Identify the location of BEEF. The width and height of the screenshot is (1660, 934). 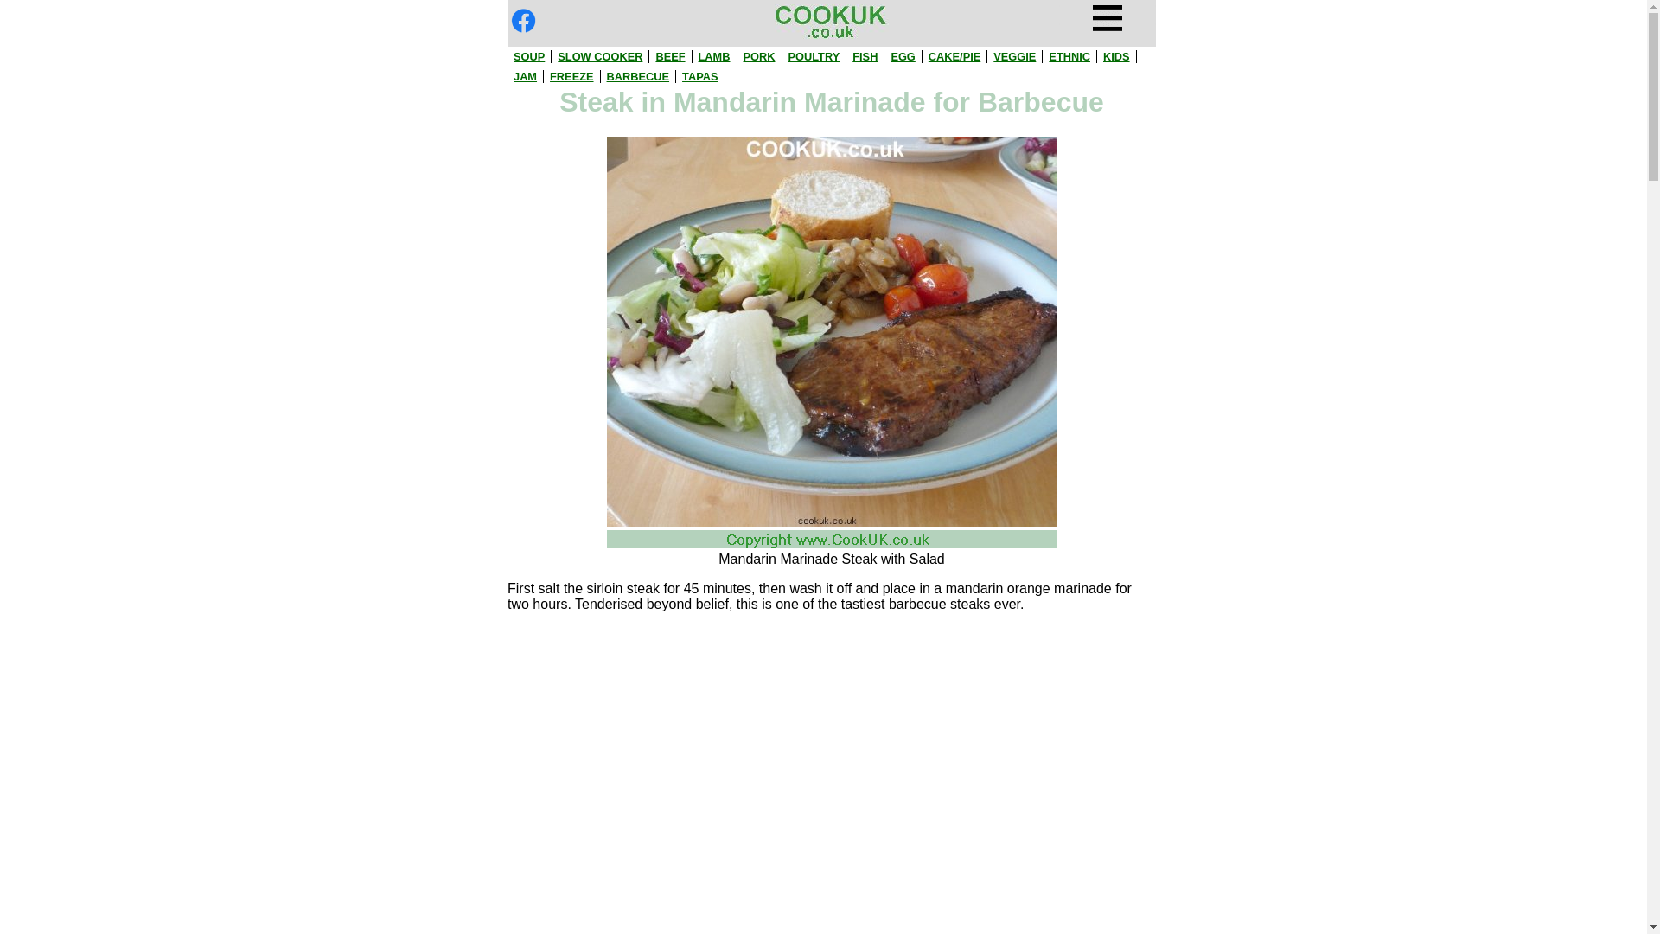
(669, 57).